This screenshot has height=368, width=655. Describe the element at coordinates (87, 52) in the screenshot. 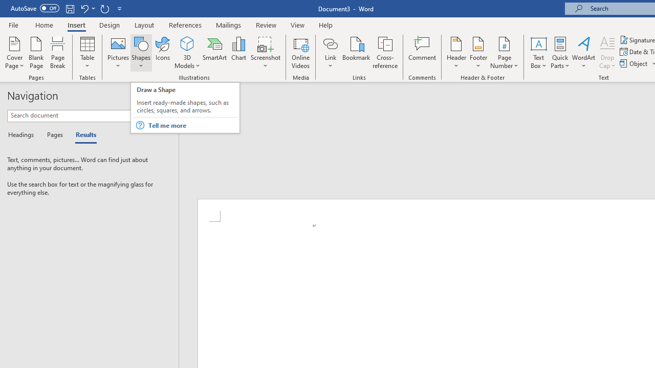

I see `Table` at that location.